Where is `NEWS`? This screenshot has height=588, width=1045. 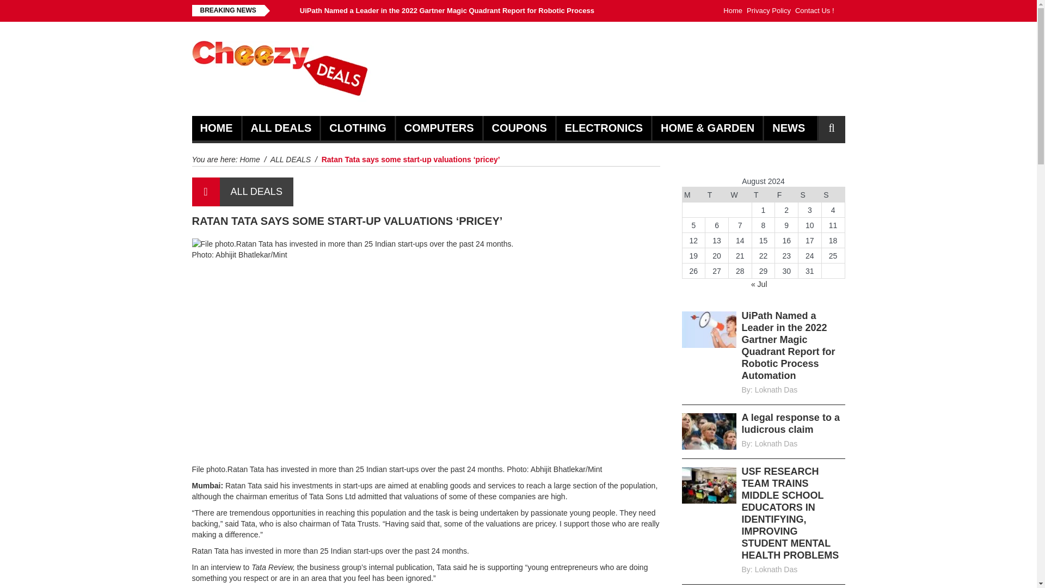
NEWS is located at coordinates (788, 128).